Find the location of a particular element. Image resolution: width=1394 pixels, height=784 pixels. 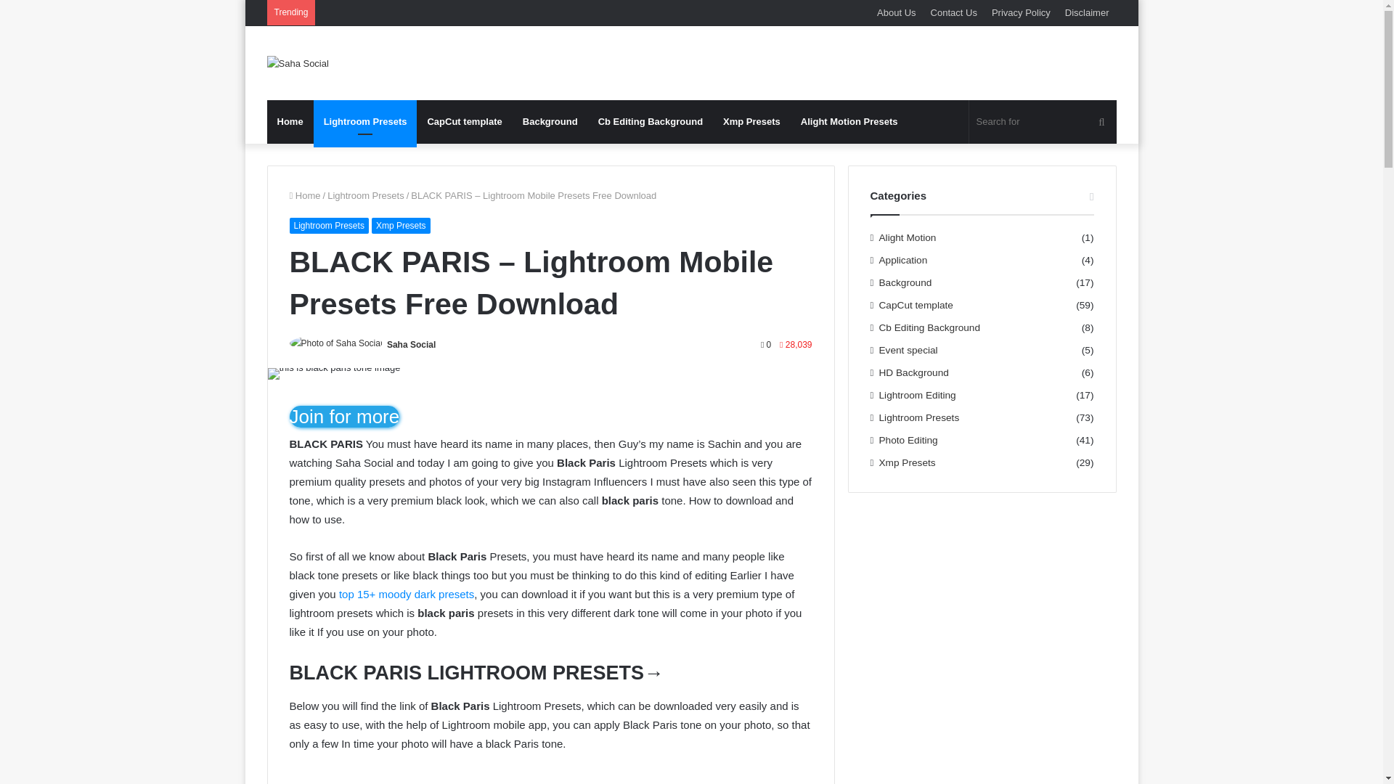

Lightroom Presets is located at coordinates (365, 122).